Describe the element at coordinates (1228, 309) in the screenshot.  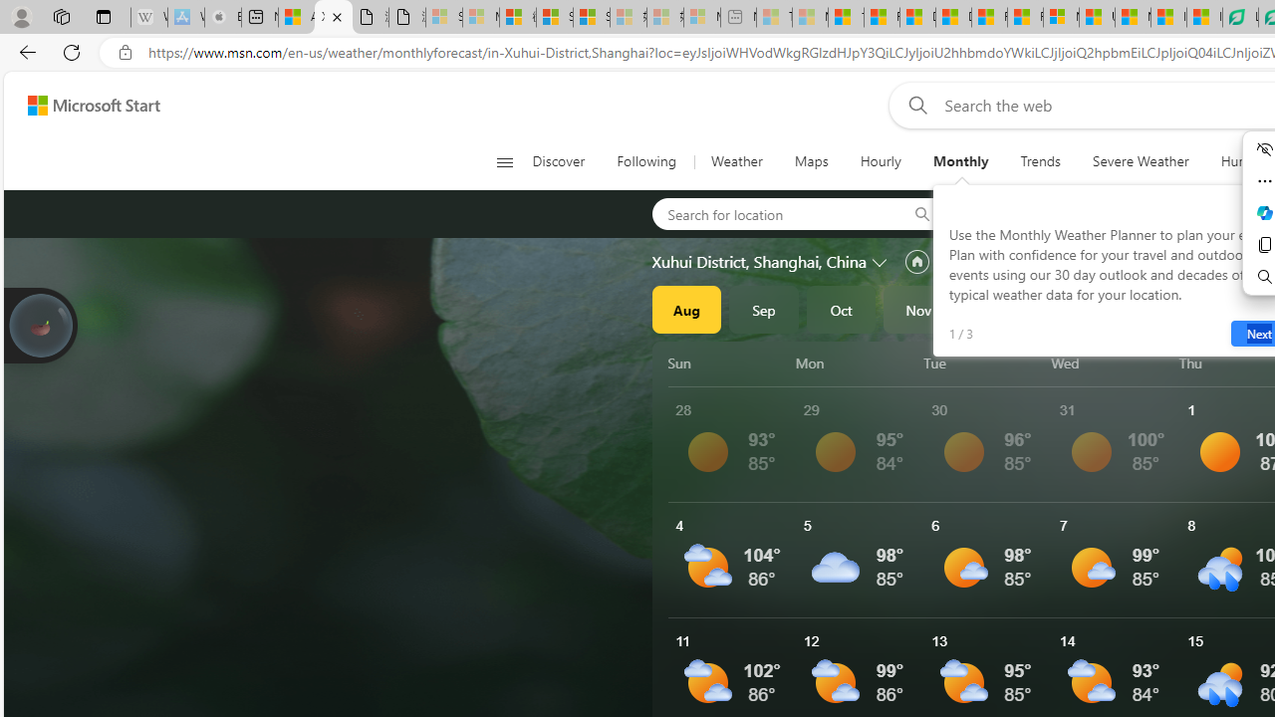
I see `Mar` at that location.